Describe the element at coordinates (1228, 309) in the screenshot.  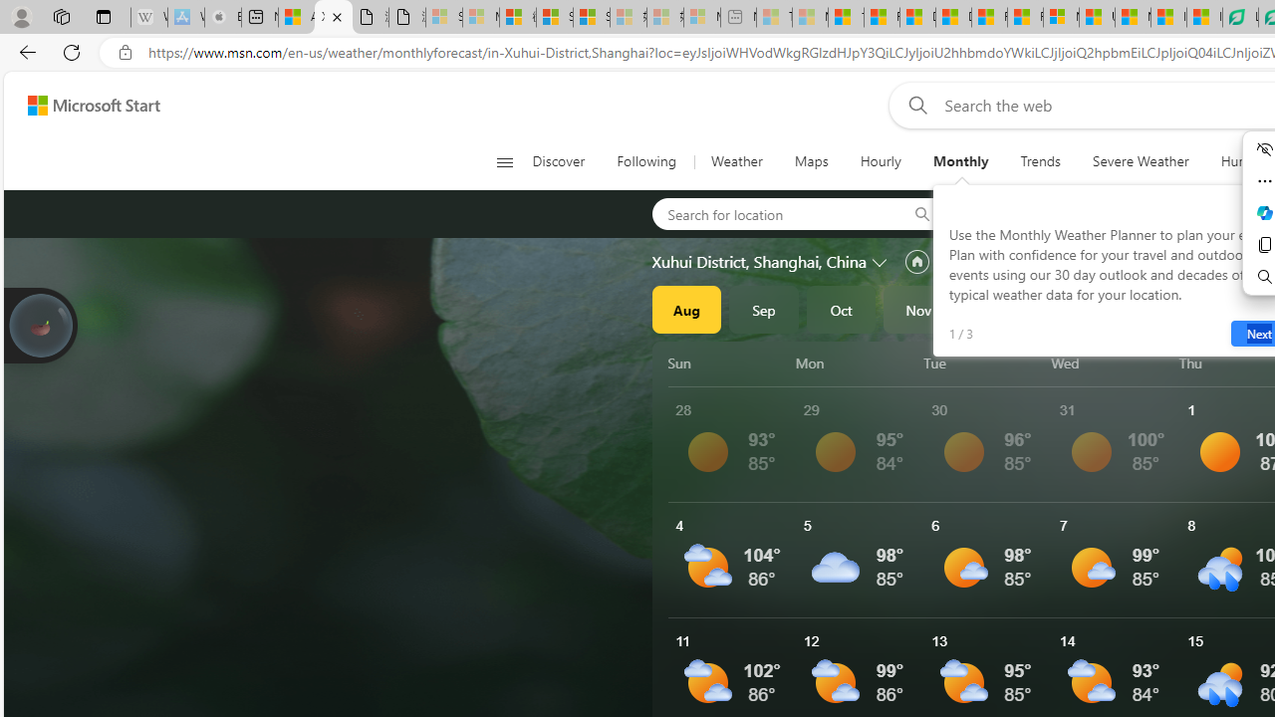
I see `Mar` at that location.